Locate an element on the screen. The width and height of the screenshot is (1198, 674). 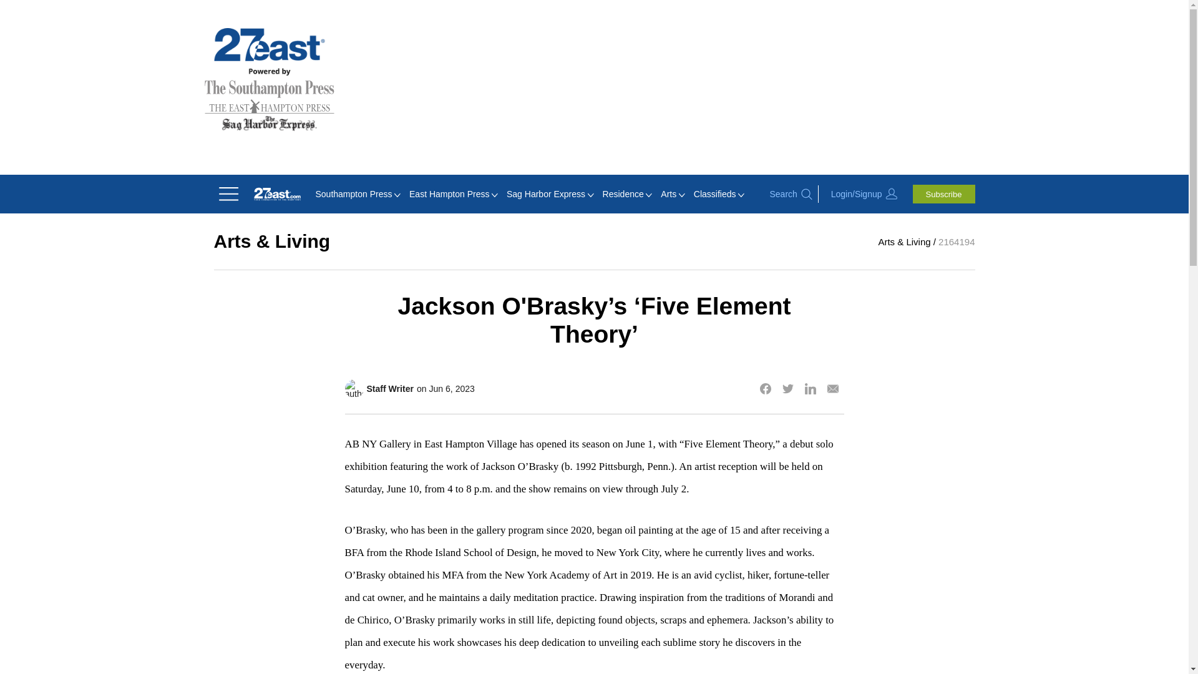
Share on Twitter is located at coordinates (787, 388).